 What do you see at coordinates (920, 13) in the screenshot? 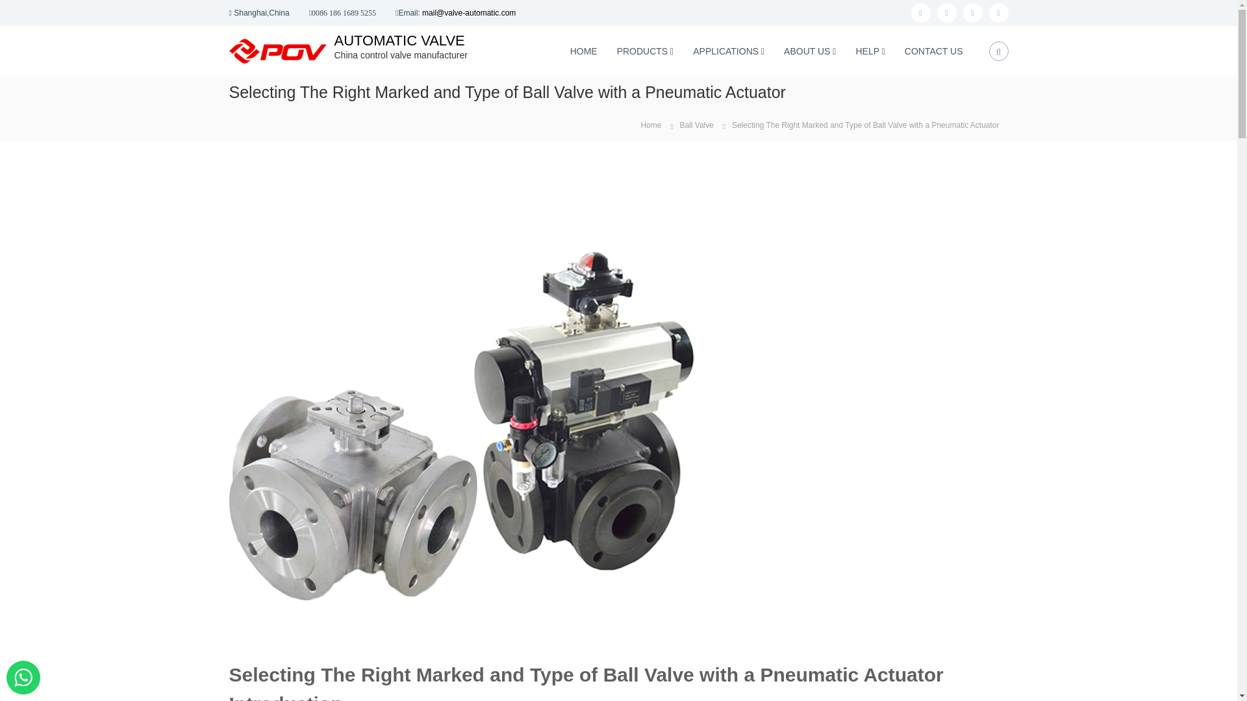
I see `facebook` at bounding box center [920, 13].